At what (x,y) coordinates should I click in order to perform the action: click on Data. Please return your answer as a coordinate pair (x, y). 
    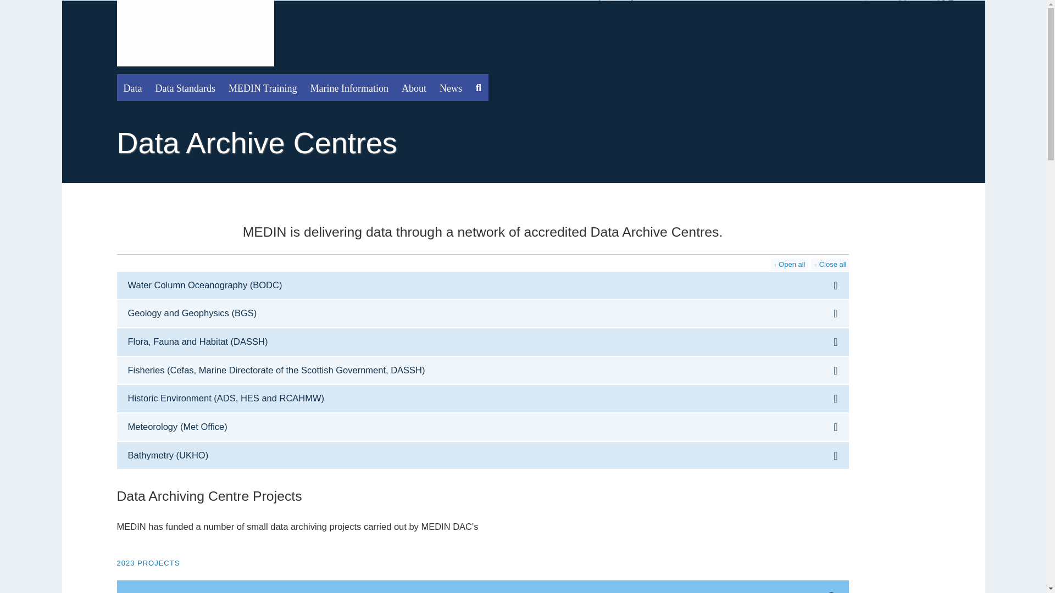
    Looking at the image, I should click on (132, 87).